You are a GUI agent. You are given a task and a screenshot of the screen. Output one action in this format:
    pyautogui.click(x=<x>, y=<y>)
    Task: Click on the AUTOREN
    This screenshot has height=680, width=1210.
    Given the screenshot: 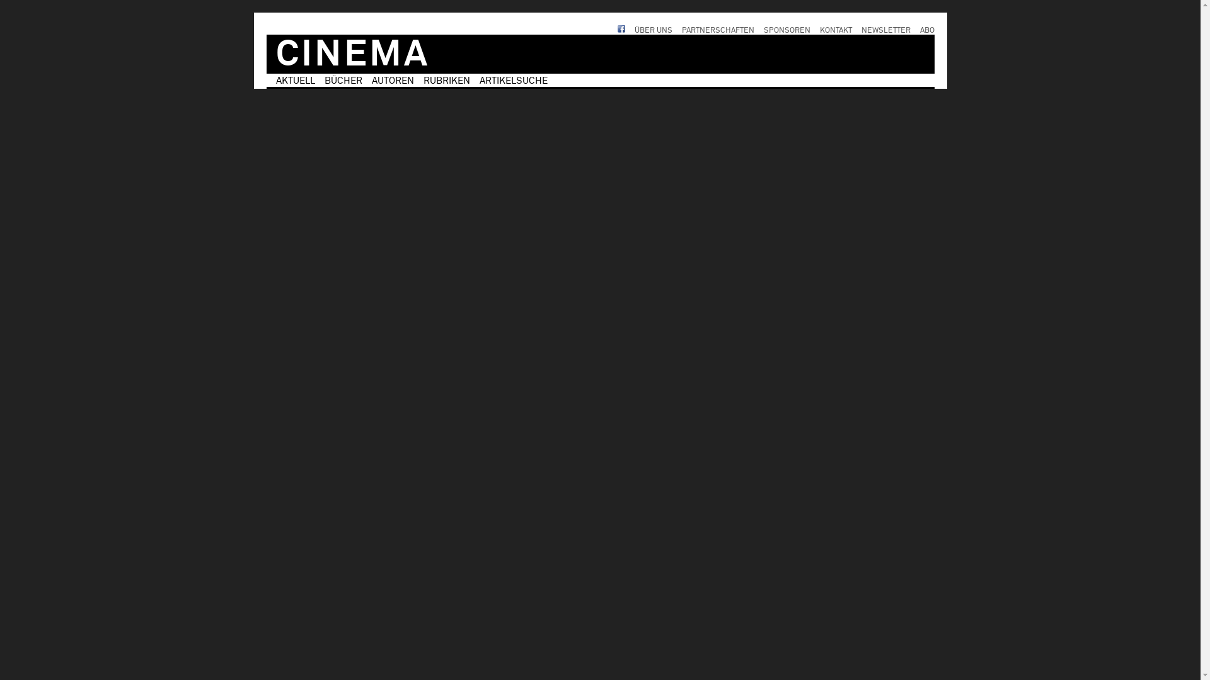 What is the action you would take?
    pyautogui.click(x=393, y=81)
    